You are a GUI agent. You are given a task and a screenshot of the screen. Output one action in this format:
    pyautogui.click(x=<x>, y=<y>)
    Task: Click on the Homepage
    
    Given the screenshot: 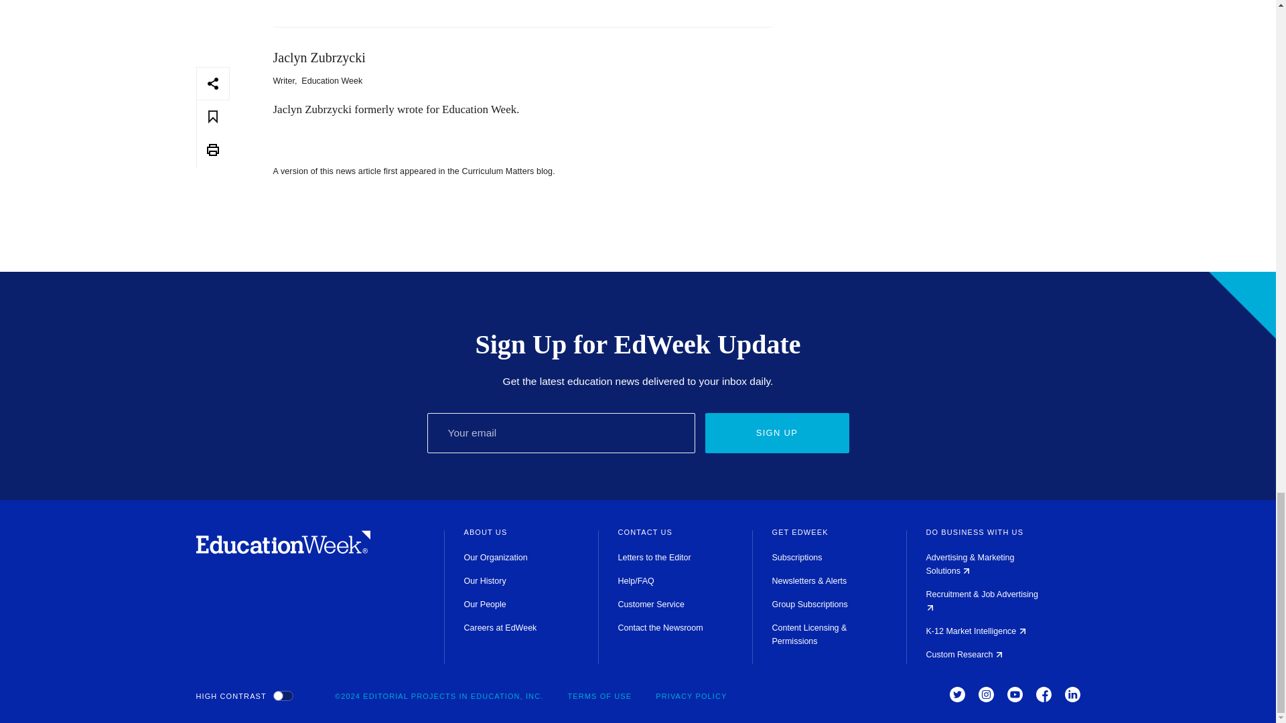 What is the action you would take?
    pyautogui.click(x=283, y=550)
    